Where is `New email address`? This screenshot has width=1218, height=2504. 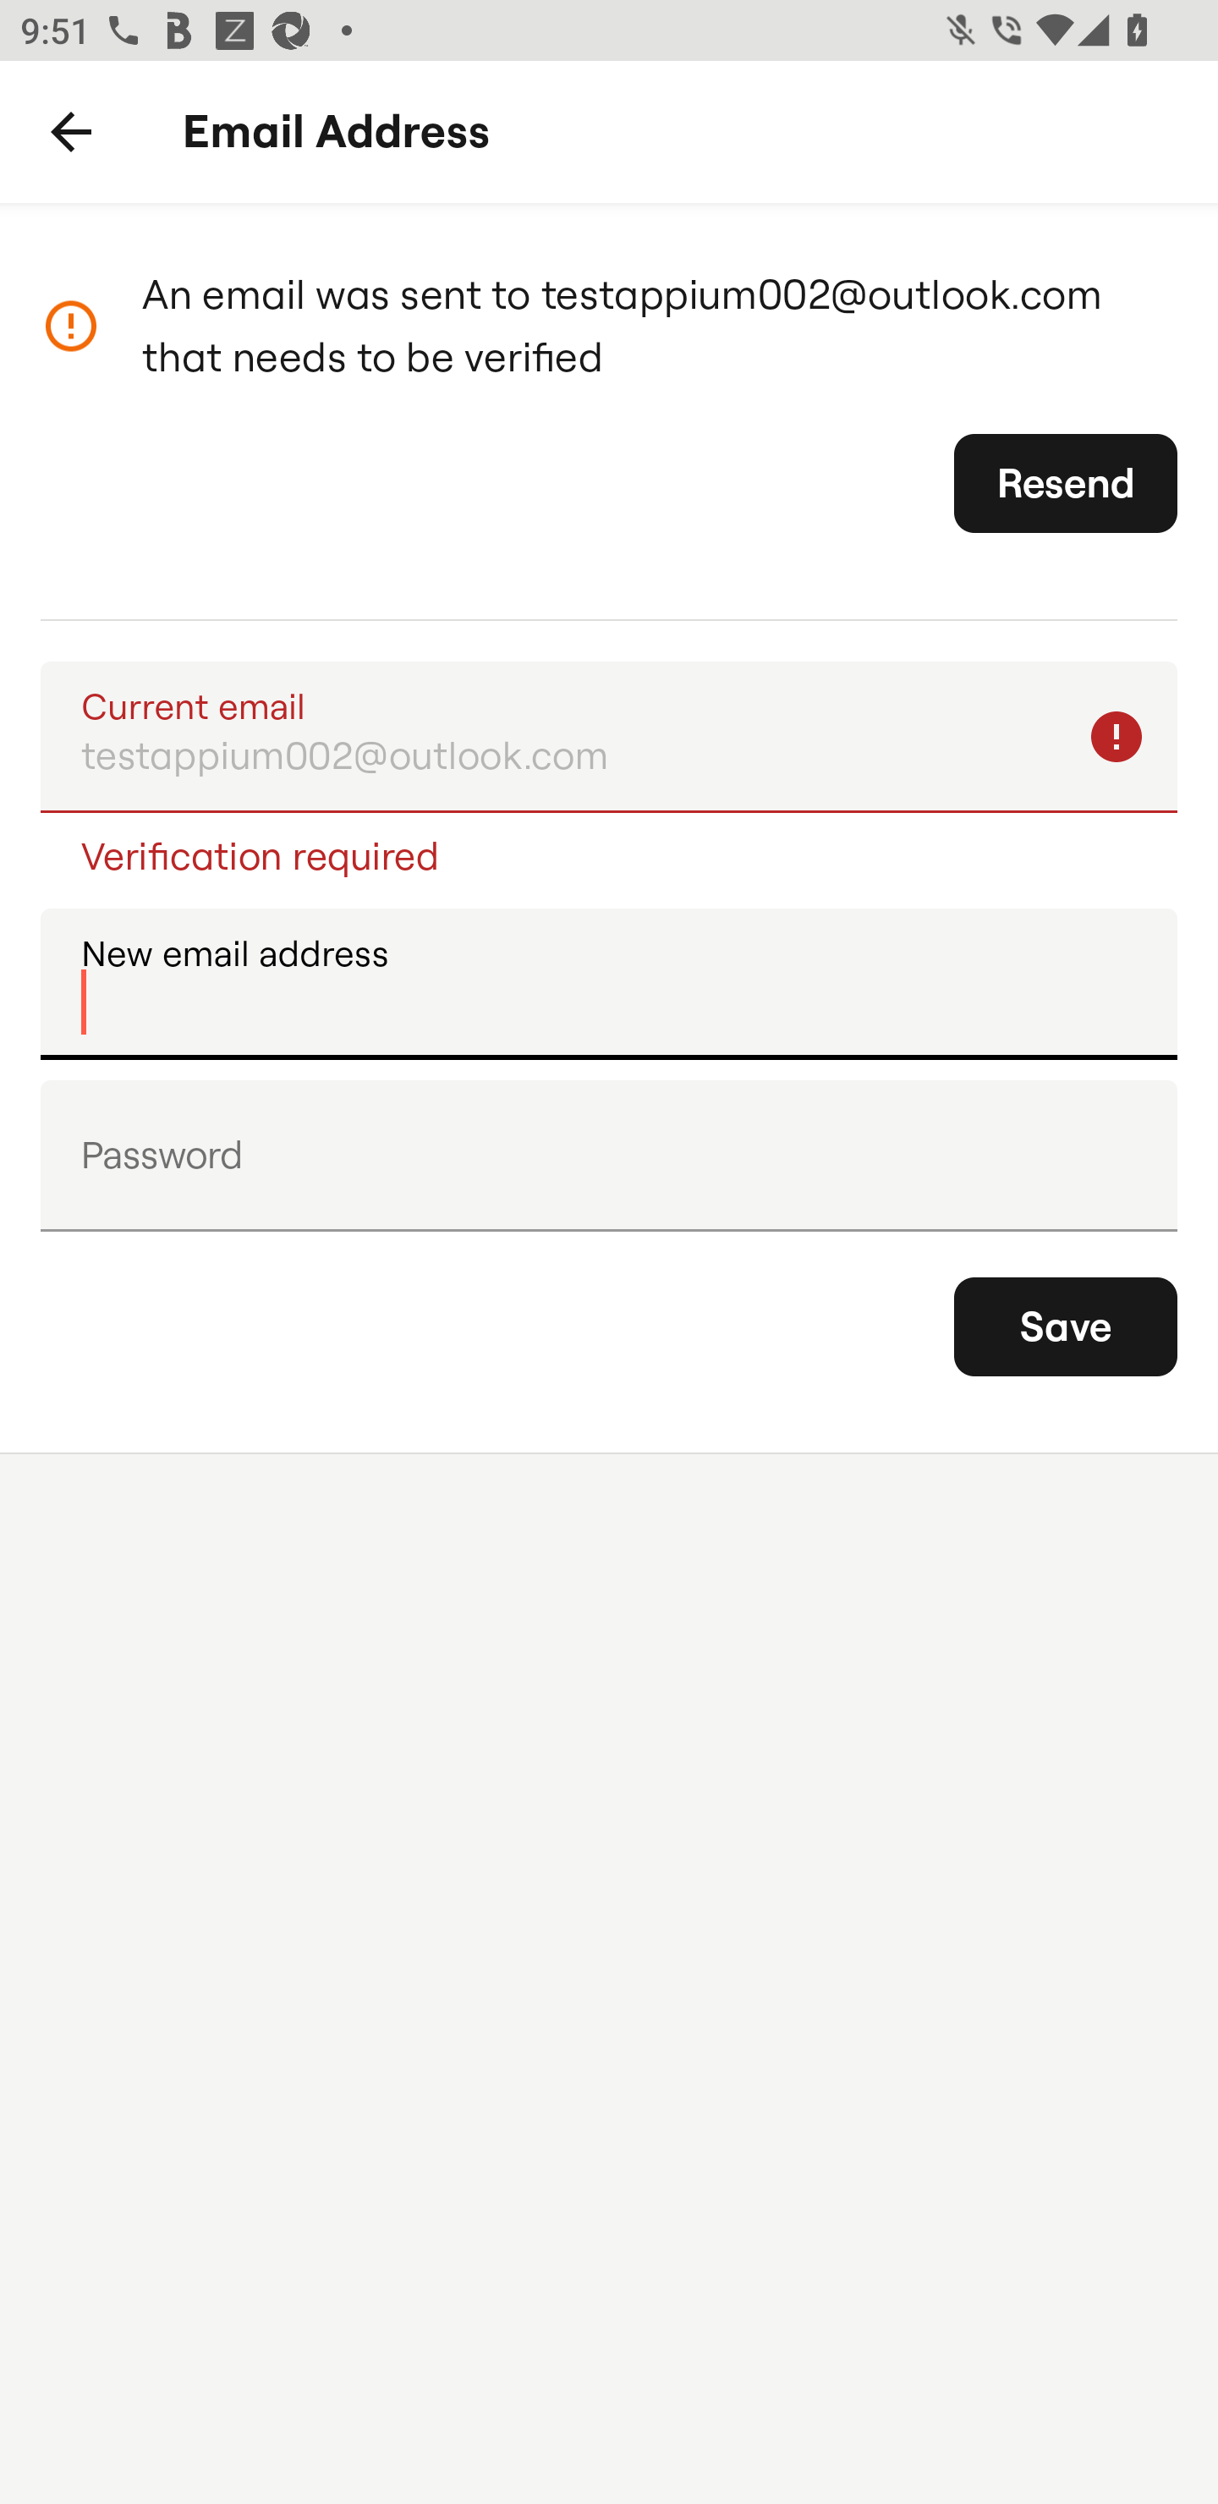 New email address is located at coordinates (609, 984).